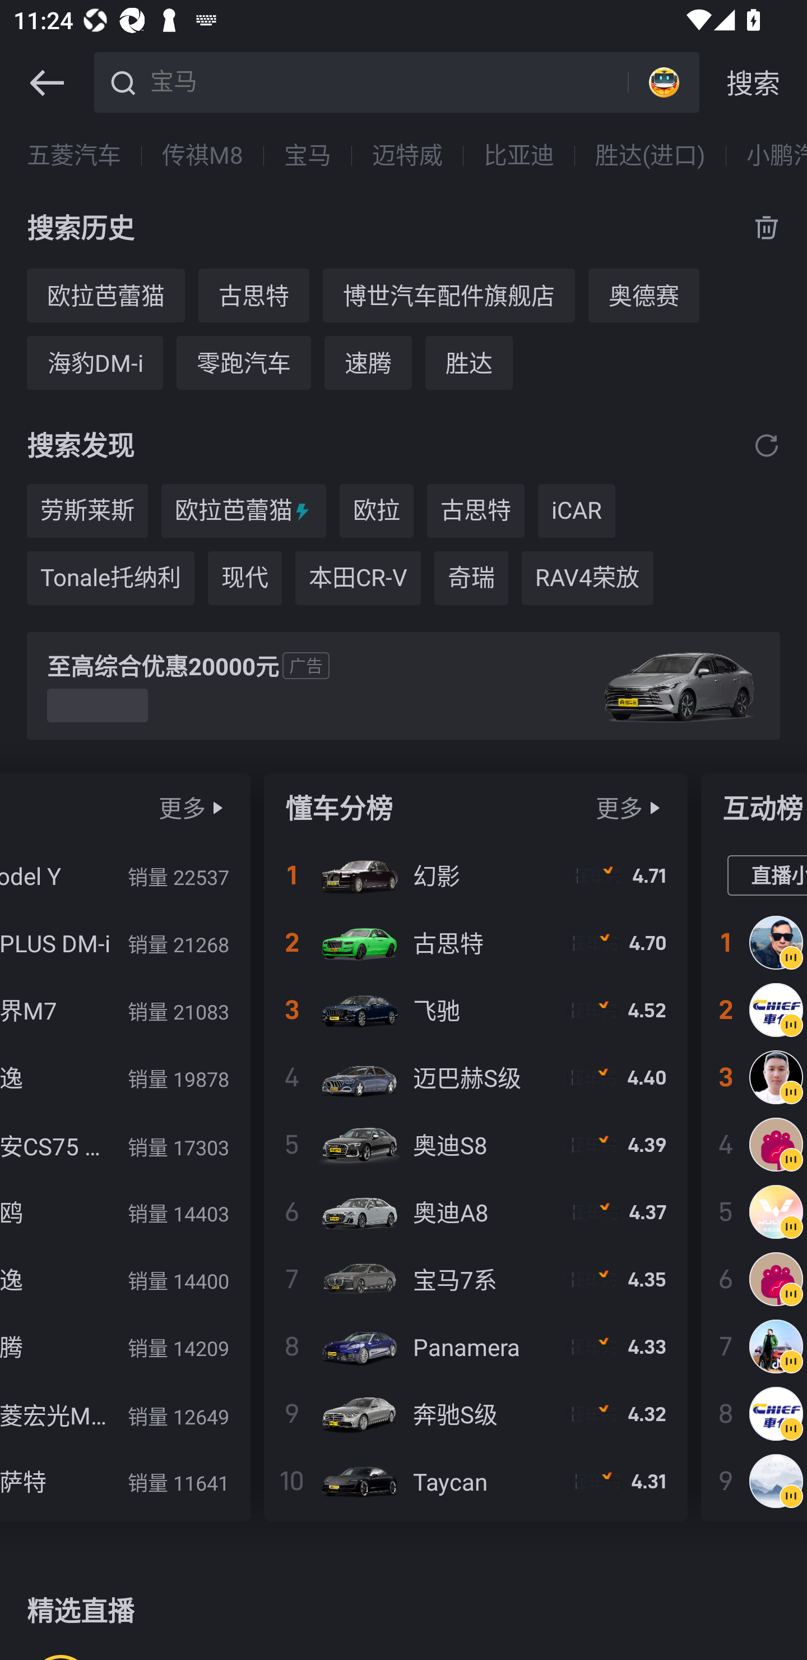 The width and height of the screenshot is (807, 1660). What do you see at coordinates (244, 578) in the screenshot?
I see `现代` at bounding box center [244, 578].